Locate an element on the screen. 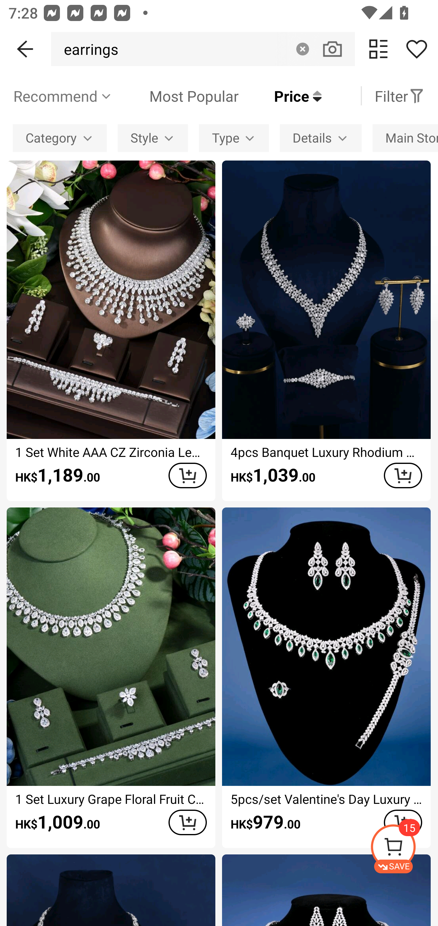 The height and width of the screenshot is (926, 438). Main Stone is located at coordinates (405, 138).